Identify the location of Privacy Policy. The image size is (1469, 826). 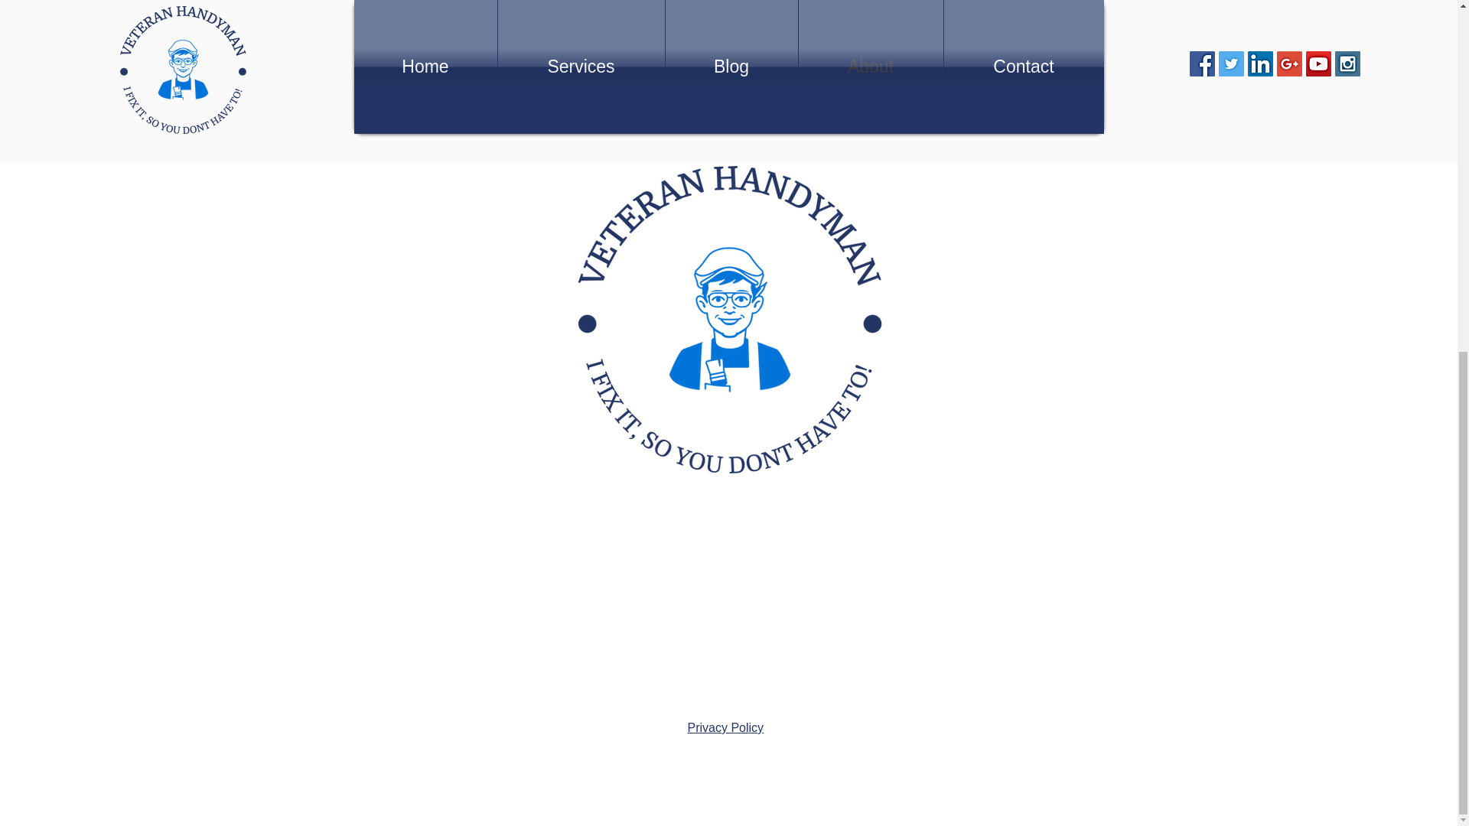
(725, 727).